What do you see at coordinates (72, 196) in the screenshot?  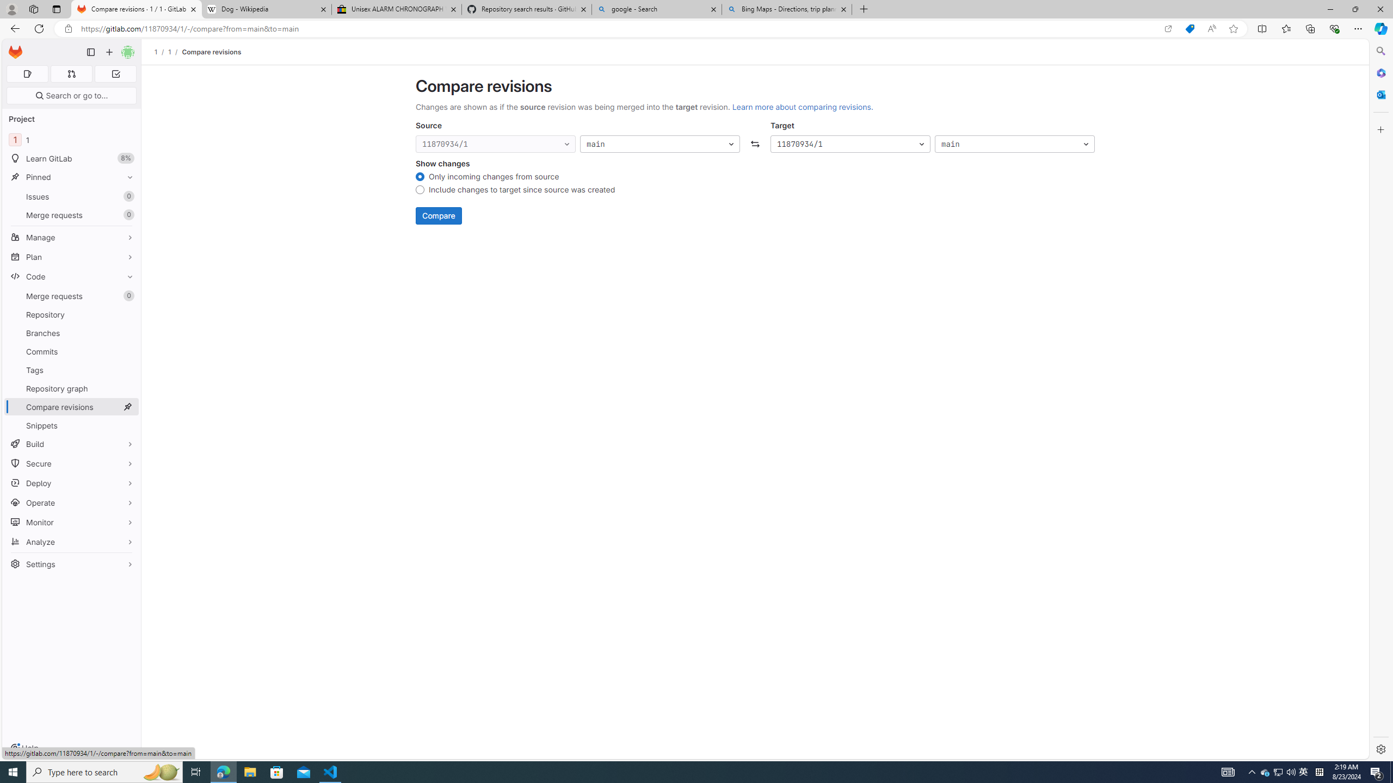 I see `Issues0` at bounding box center [72, 196].